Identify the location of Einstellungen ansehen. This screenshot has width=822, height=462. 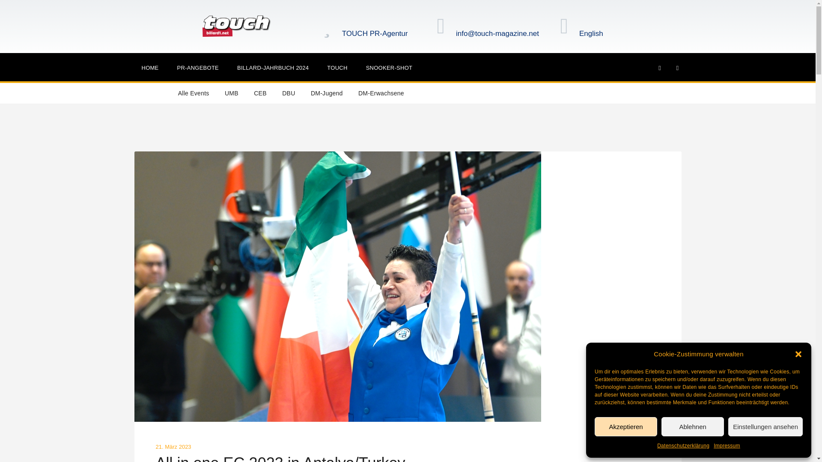
(765, 426).